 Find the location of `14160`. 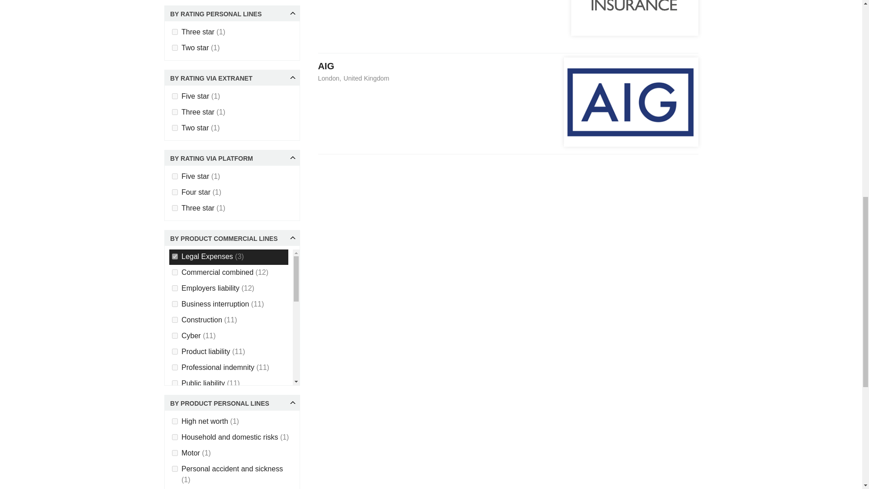

14160 is located at coordinates (175, 128).